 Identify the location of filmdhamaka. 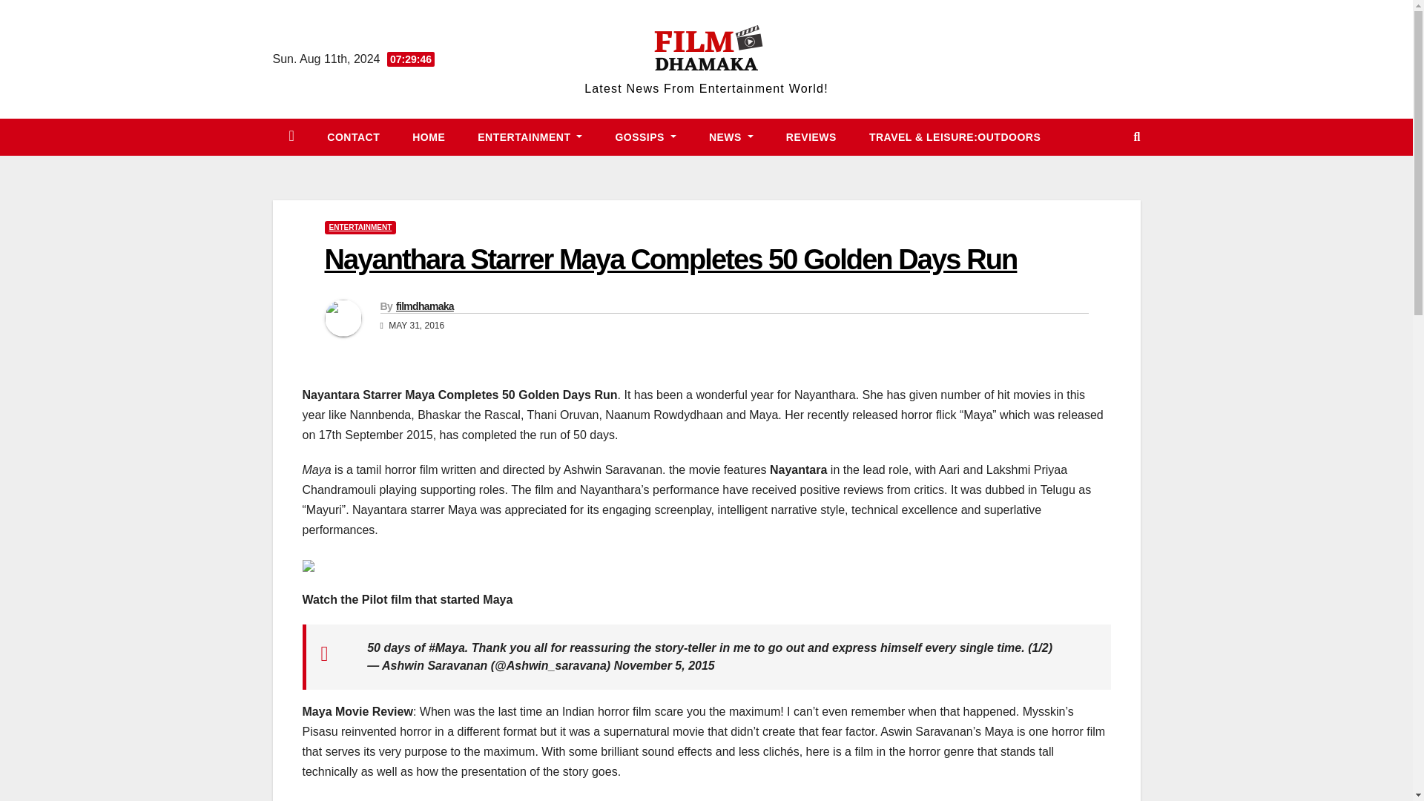
(424, 306).